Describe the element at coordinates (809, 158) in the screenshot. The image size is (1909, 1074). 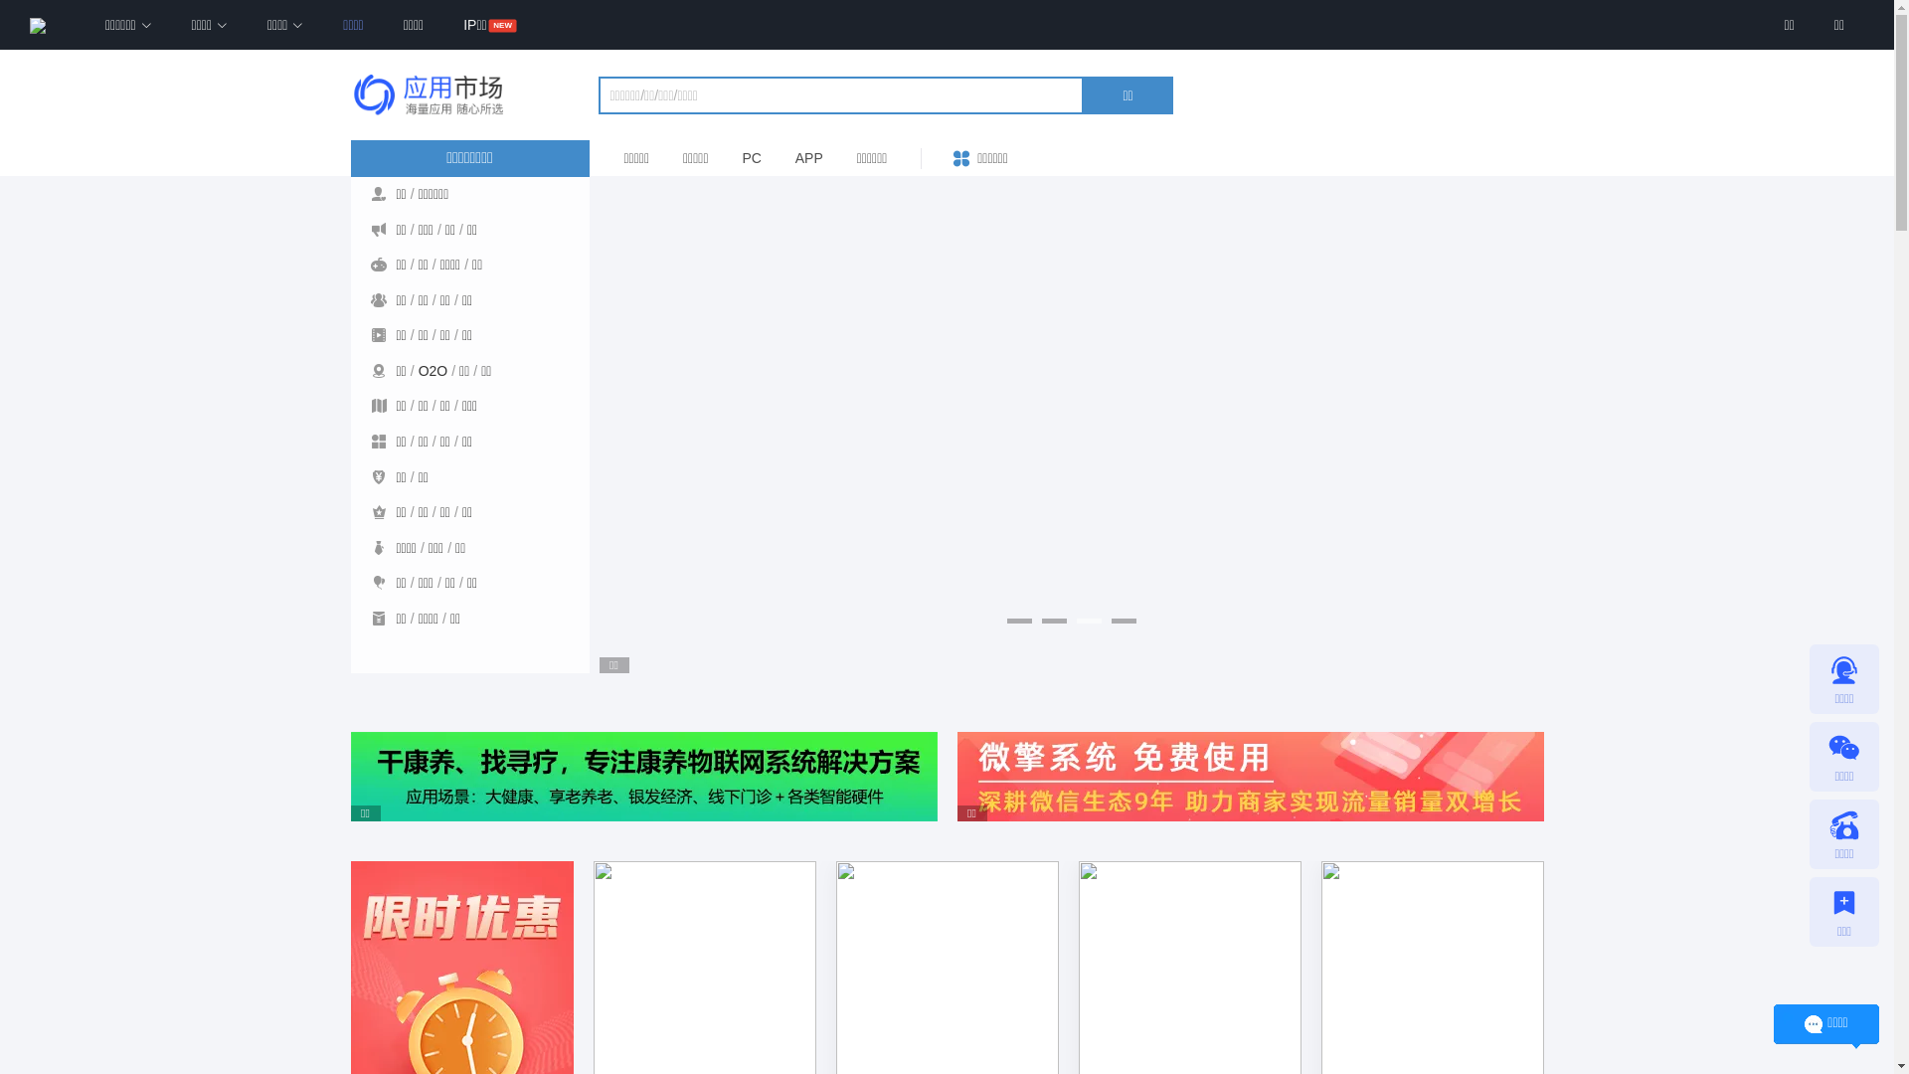
I see `APP` at that location.